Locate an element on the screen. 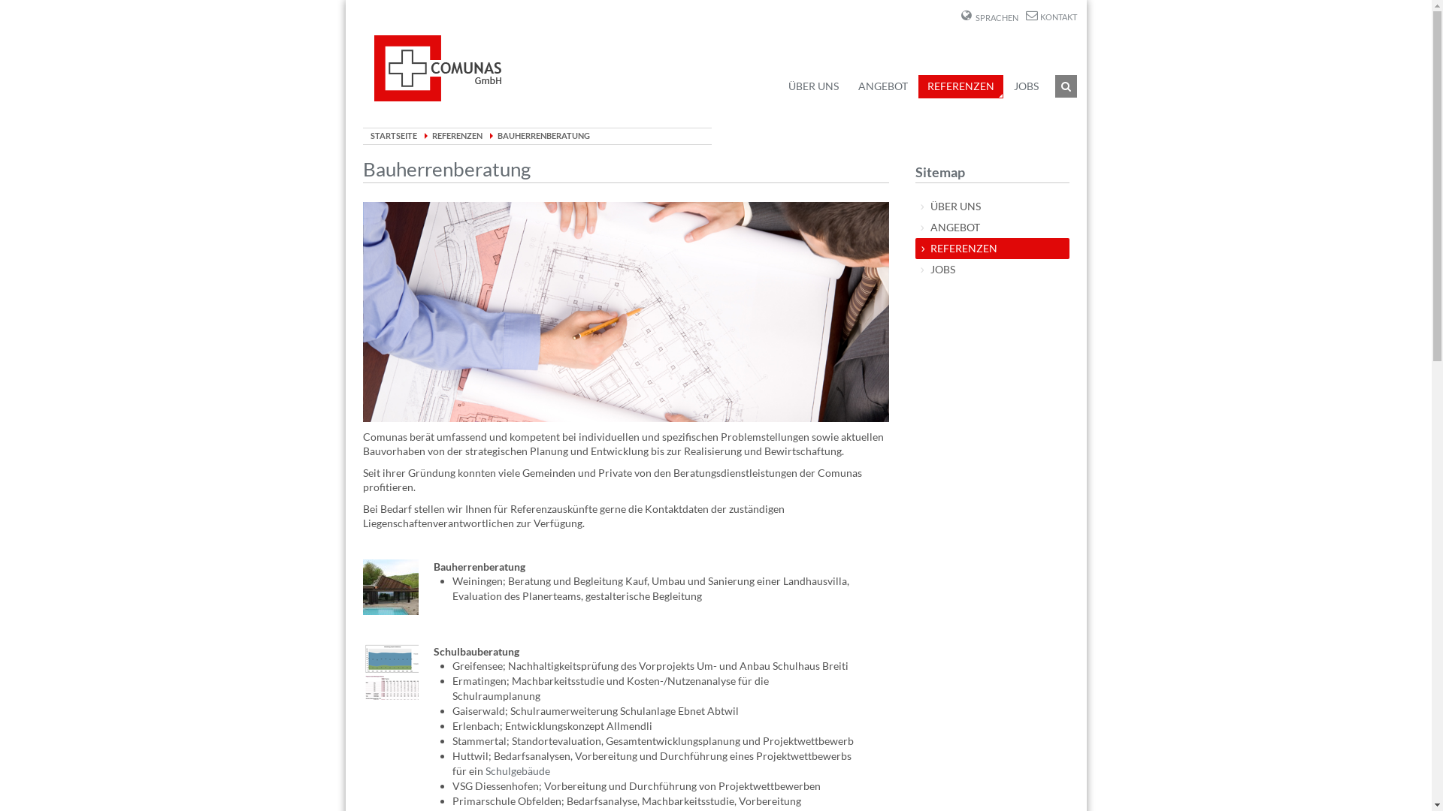 The width and height of the screenshot is (1443, 811). KONTAKT is located at coordinates (1051, 17).